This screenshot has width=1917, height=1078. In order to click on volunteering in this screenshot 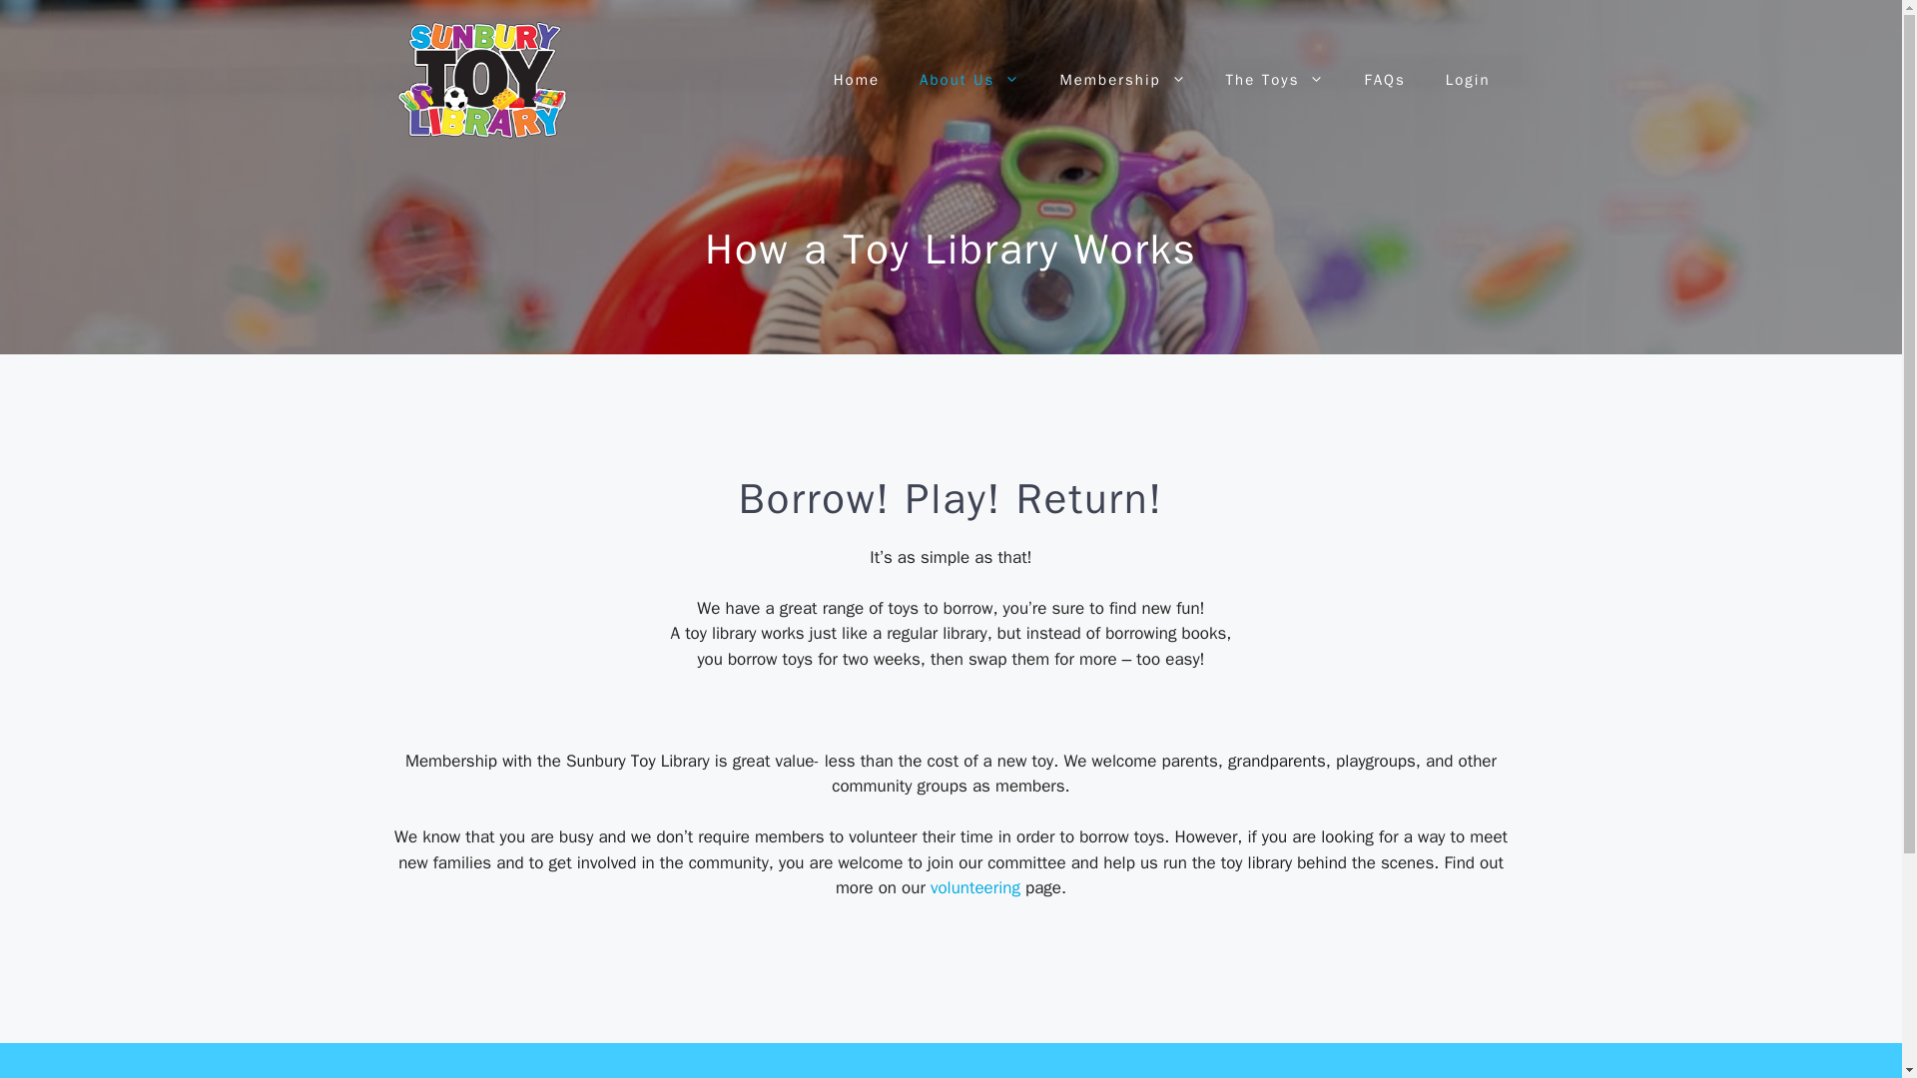, I will do `click(974, 887)`.